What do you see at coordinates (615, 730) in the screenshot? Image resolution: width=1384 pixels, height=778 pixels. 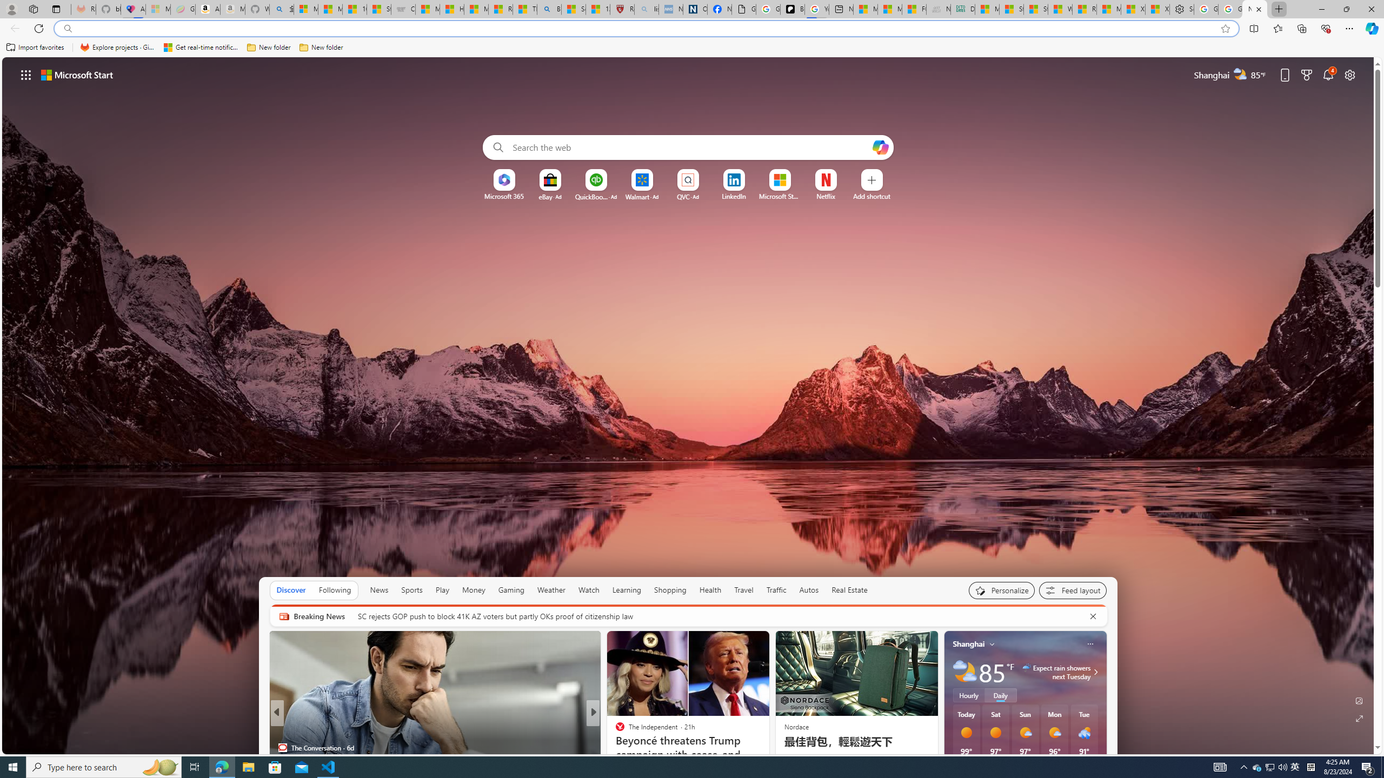 I see `Axios` at bounding box center [615, 730].